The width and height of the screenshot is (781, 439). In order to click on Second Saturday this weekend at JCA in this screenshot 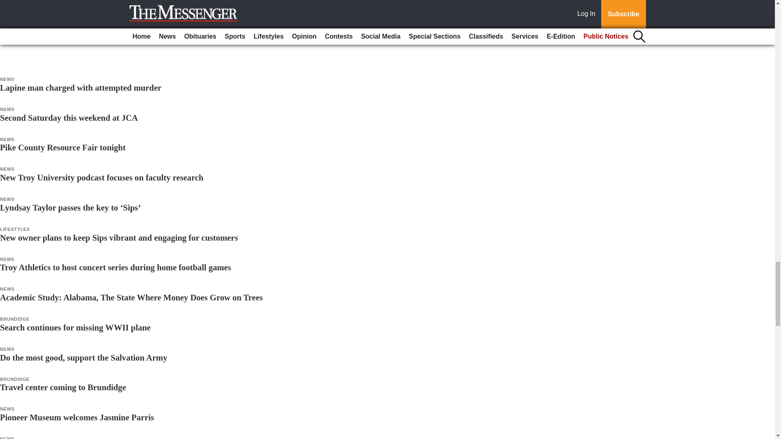, I will do `click(69, 117)`.